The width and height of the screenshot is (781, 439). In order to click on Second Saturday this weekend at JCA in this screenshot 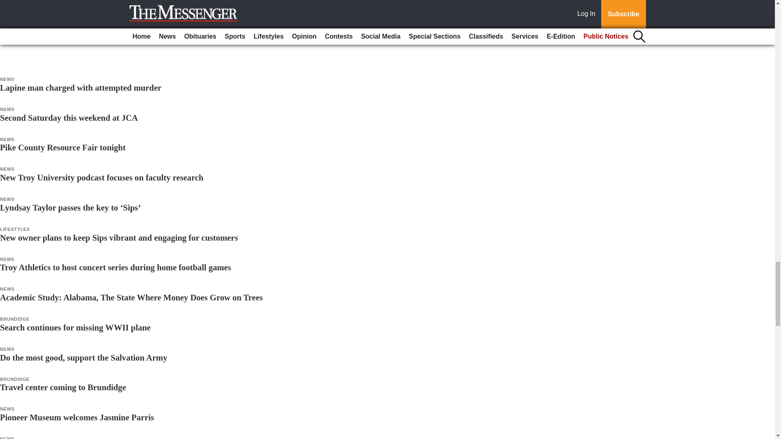, I will do `click(69, 117)`.